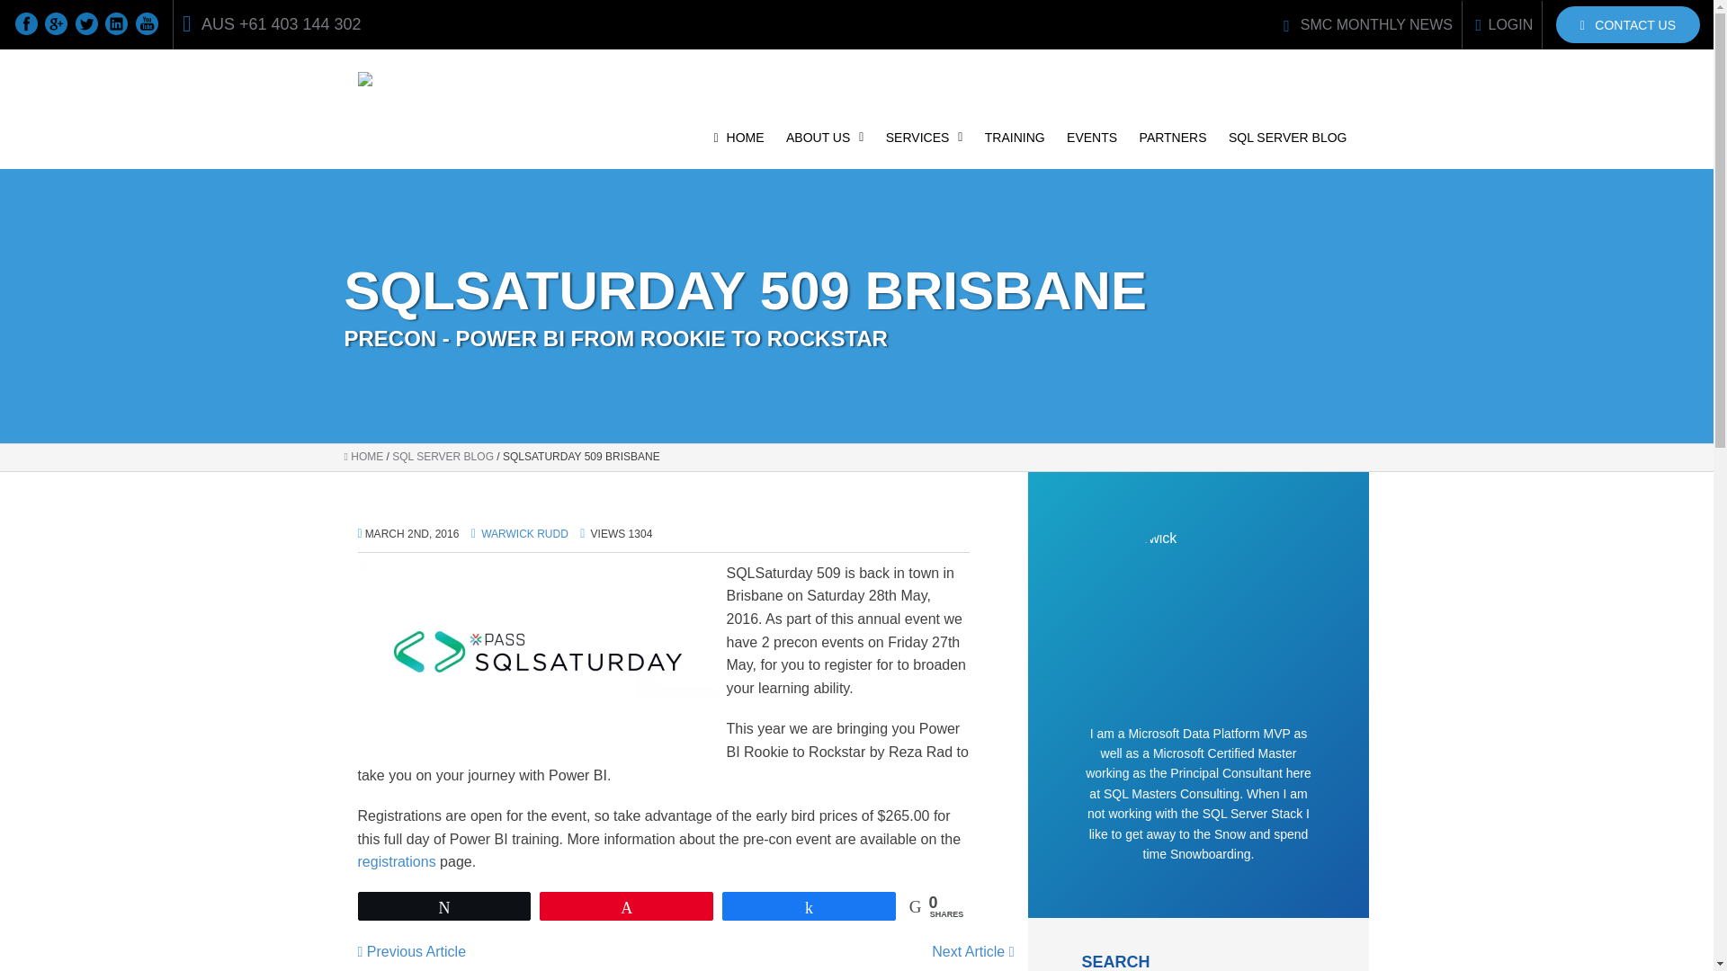  What do you see at coordinates (1627, 23) in the screenshot?
I see `CONTACT US` at bounding box center [1627, 23].